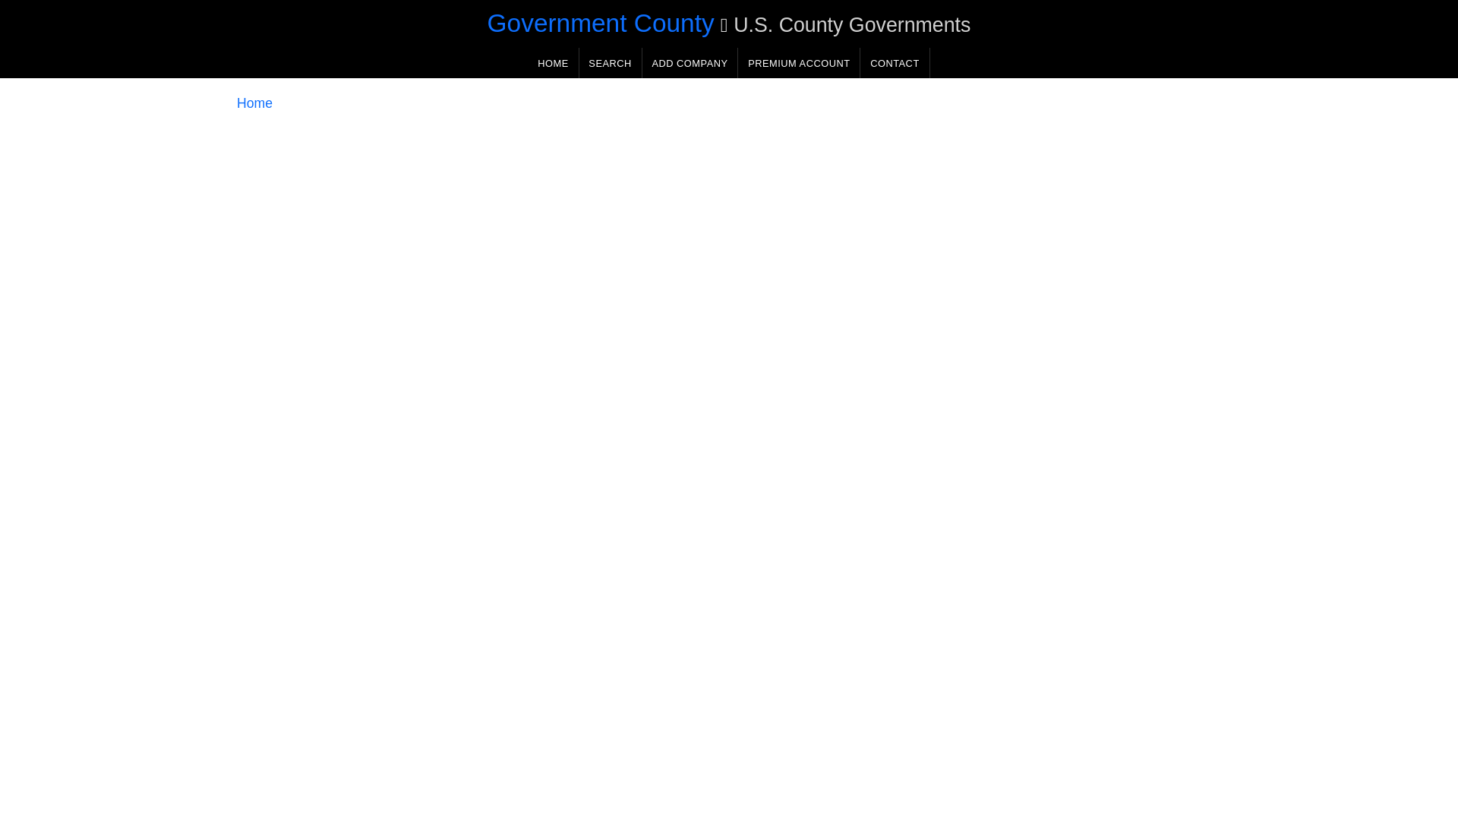 The width and height of the screenshot is (1458, 820). What do you see at coordinates (254, 103) in the screenshot?
I see `Home` at bounding box center [254, 103].